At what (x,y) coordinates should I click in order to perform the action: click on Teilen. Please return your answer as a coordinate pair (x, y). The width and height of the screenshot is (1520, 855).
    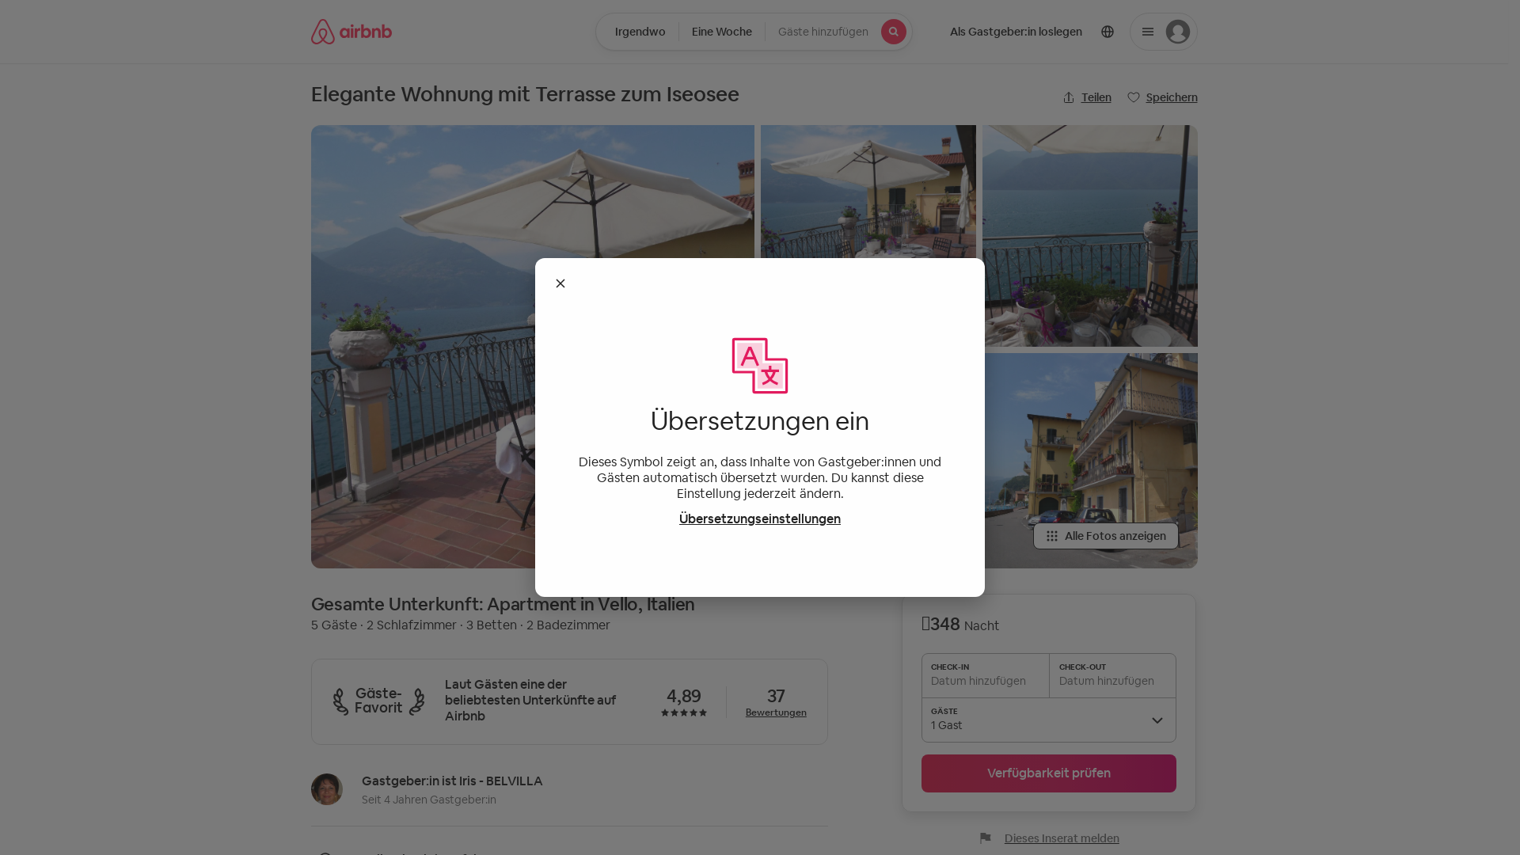
    Looking at the image, I should click on (1087, 97).